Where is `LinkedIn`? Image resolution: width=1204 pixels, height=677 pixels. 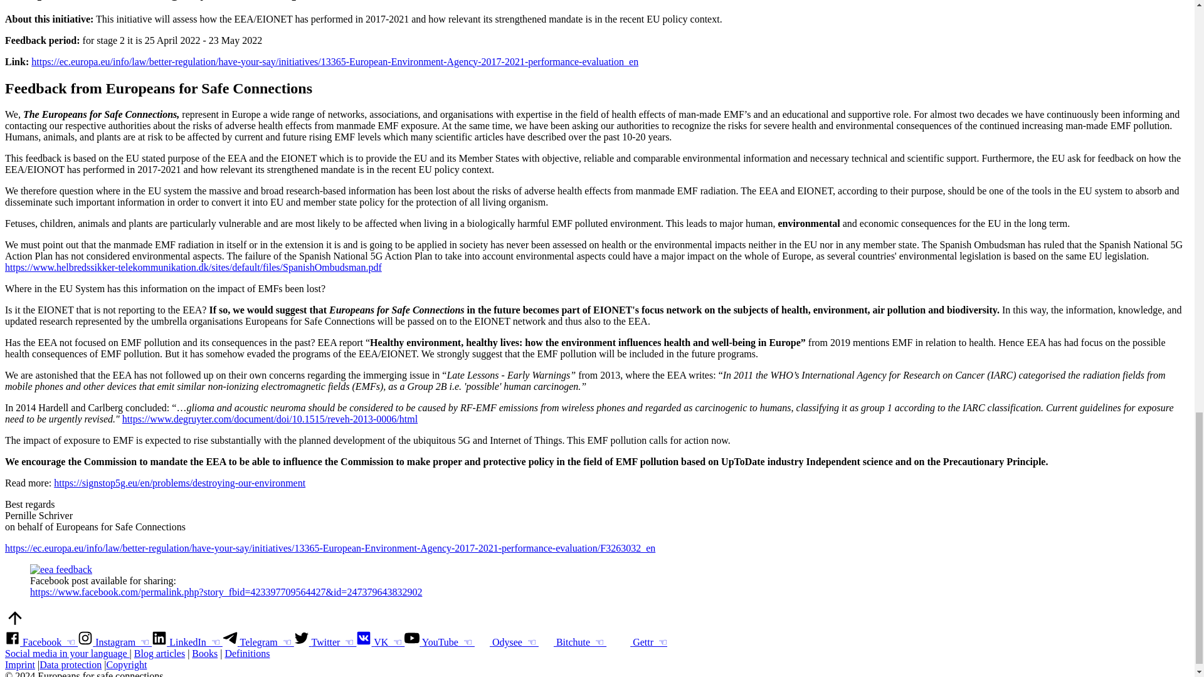
LinkedIn is located at coordinates (187, 642).